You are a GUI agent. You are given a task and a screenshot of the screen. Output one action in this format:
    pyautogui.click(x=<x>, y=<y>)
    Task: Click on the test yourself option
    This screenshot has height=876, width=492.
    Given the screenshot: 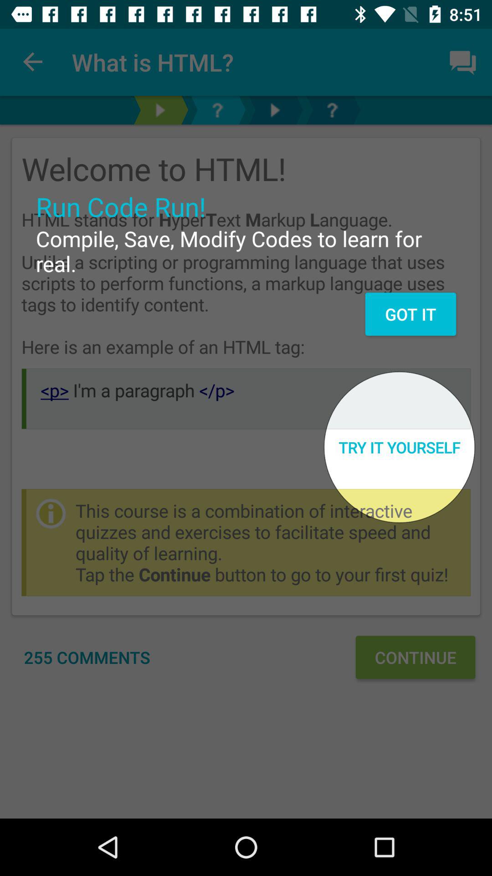 What is the action you would take?
    pyautogui.click(x=160, y=110)
    